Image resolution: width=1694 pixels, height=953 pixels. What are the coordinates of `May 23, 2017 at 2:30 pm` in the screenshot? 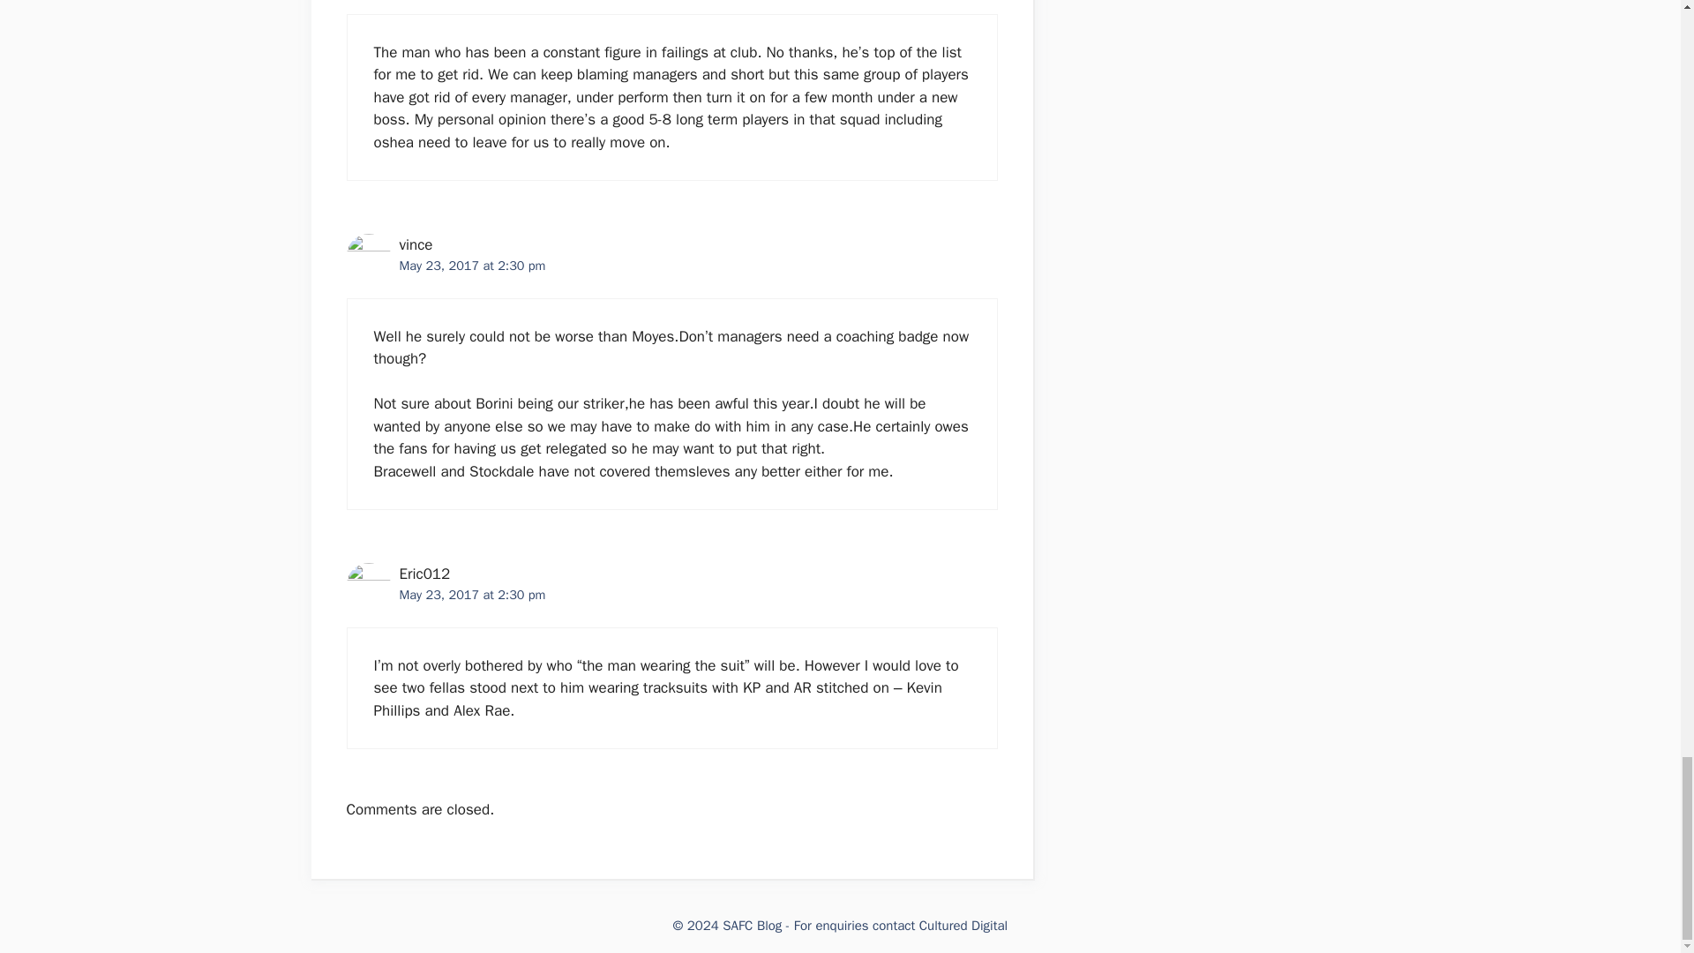 It's located at (471, 265).